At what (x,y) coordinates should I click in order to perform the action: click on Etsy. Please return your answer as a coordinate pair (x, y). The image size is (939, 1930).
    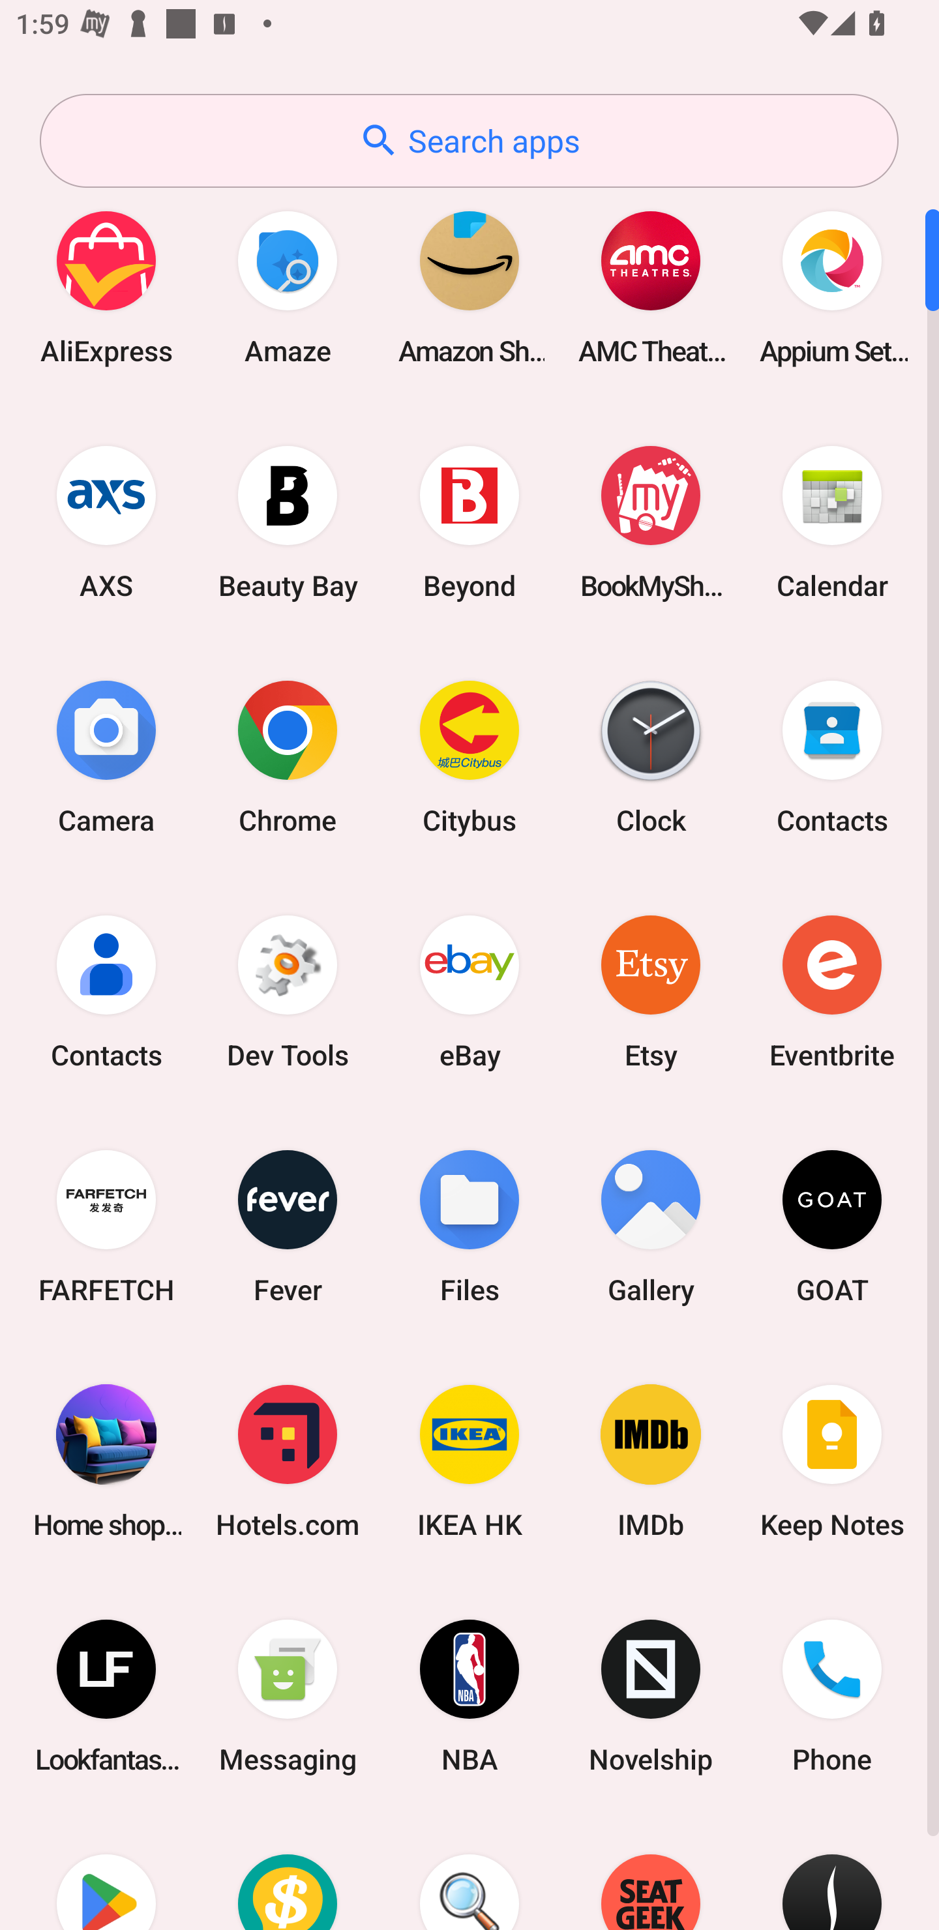
    Looking at the image, I should click on (651, 991).